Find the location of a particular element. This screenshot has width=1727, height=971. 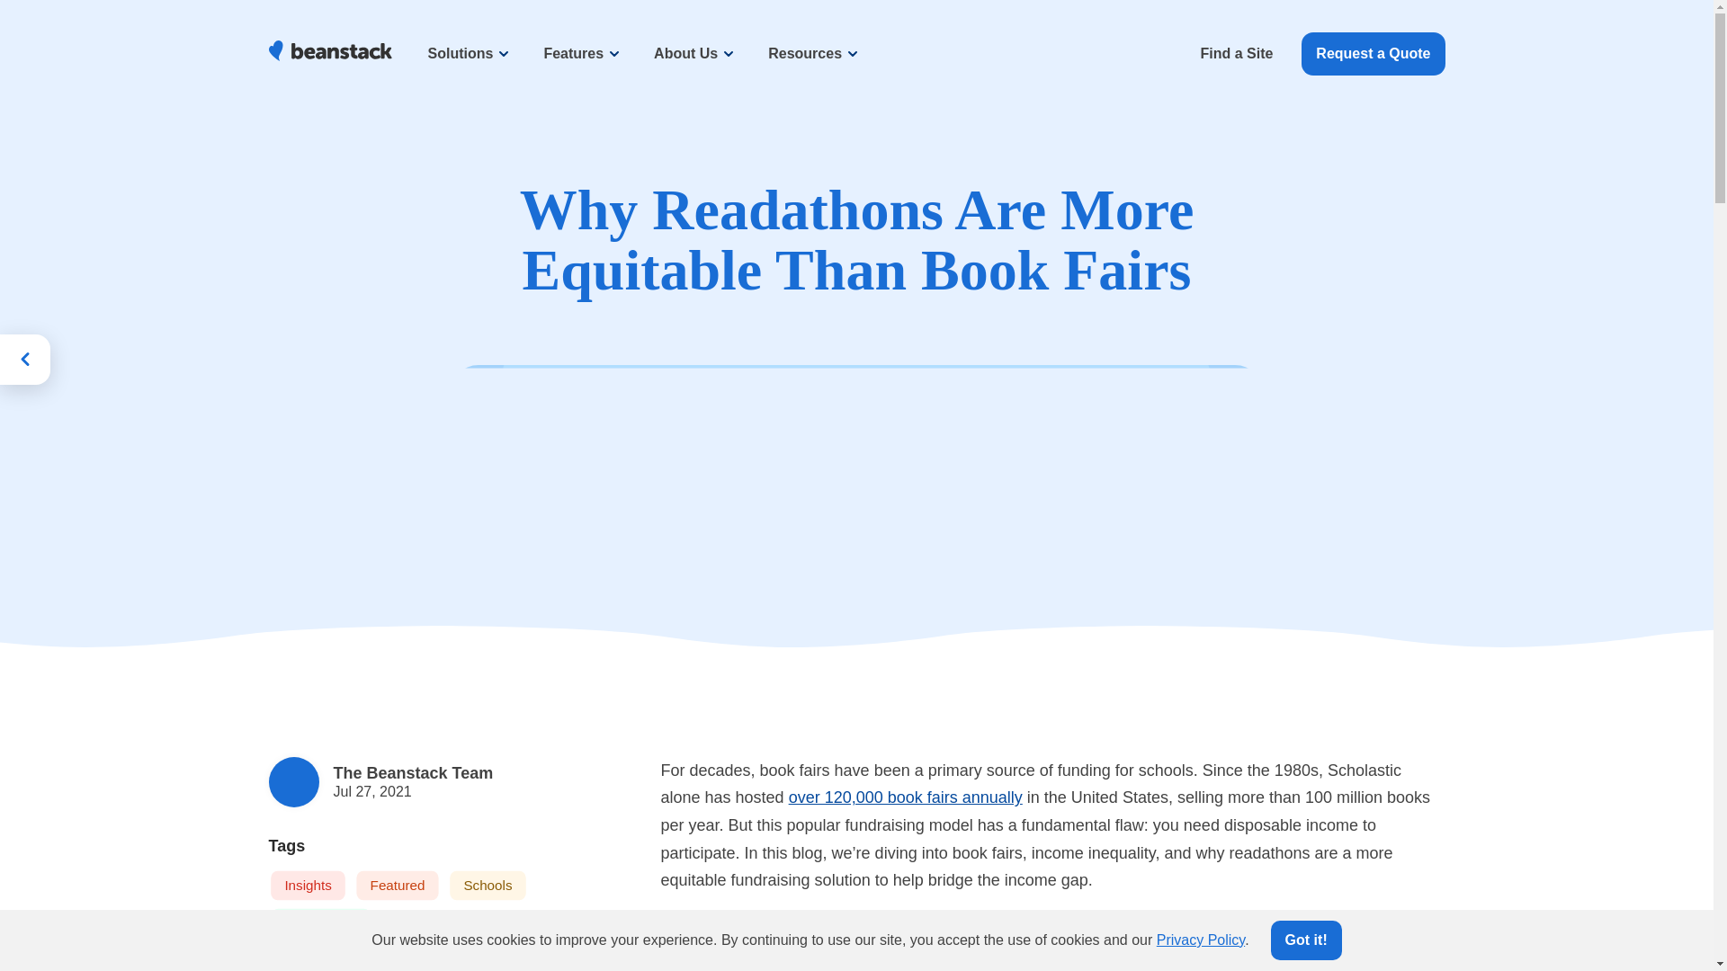

Featured is located at coordinates (398, 886).